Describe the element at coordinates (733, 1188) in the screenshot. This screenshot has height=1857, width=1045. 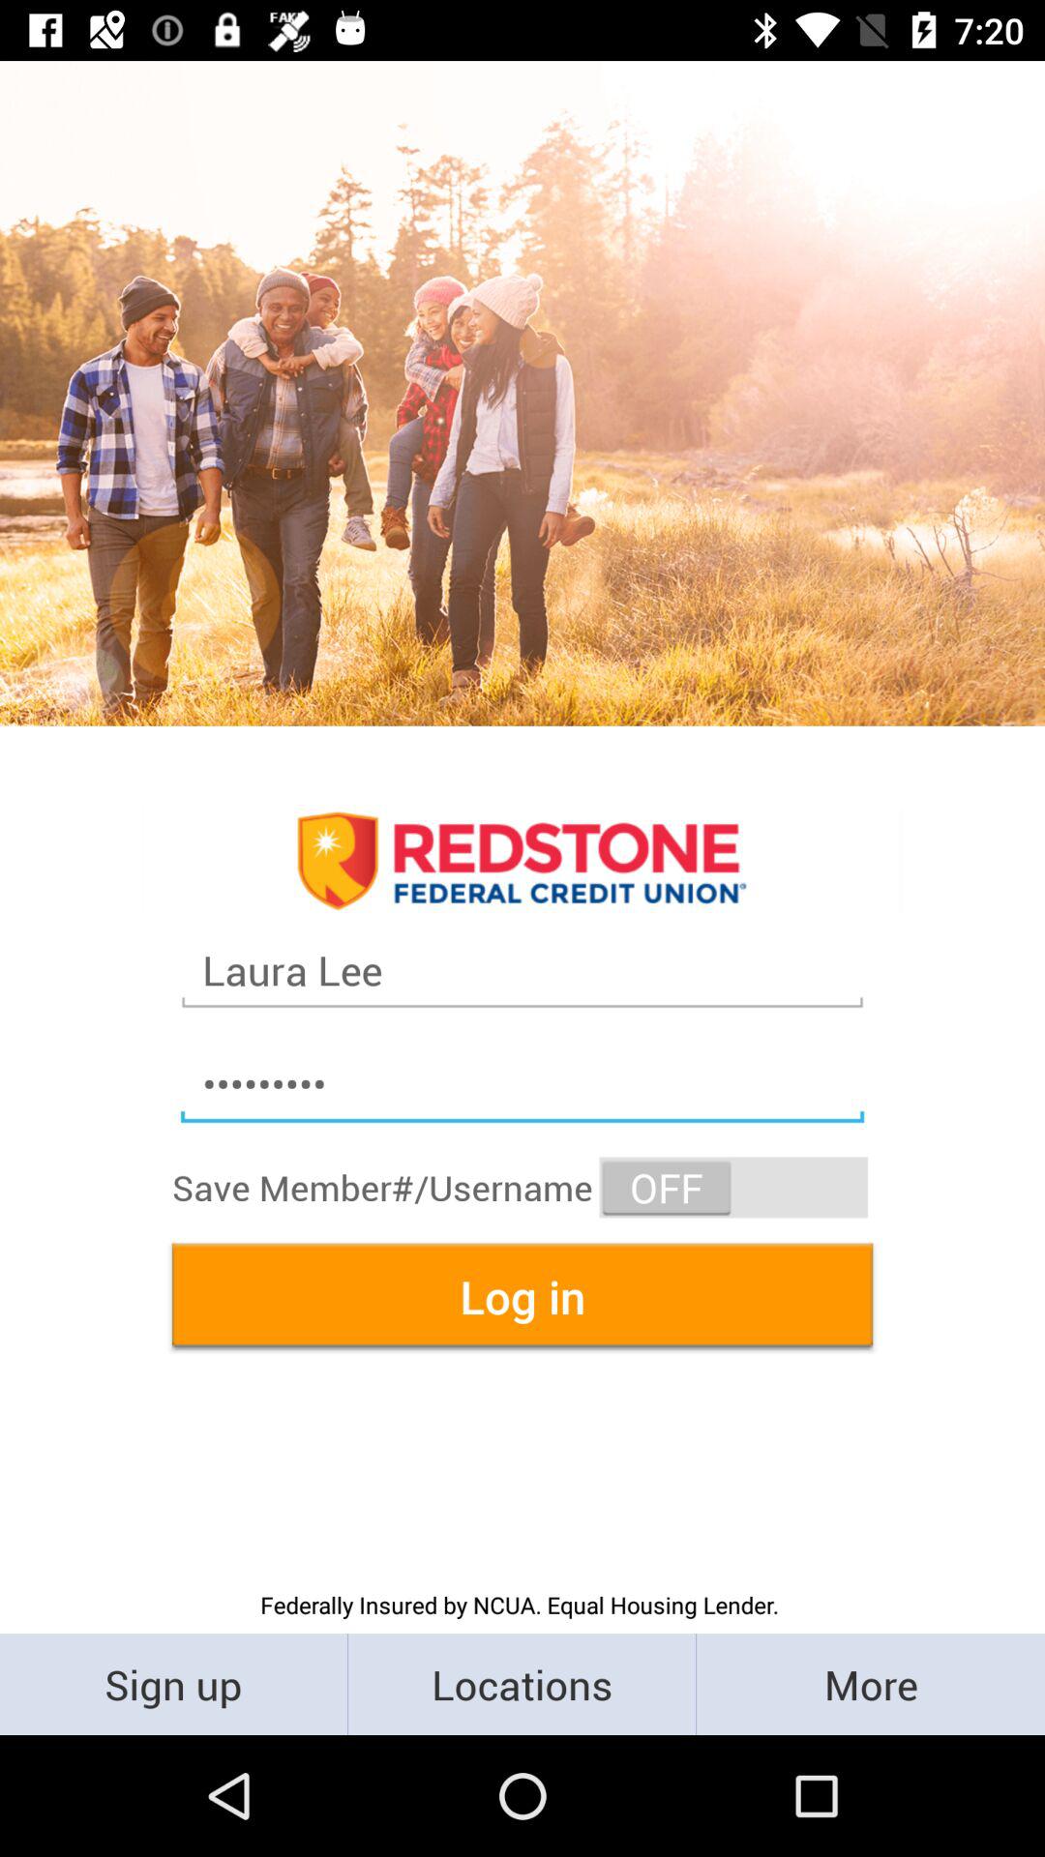
I see `launch the item above log in item` at that location.